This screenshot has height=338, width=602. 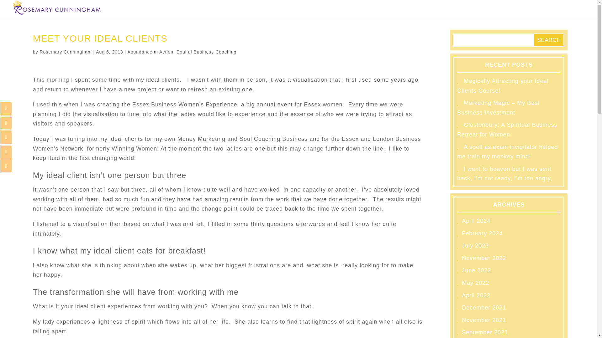 What do you see at coordinates (206, 52) in the screenshot?
I see `Soulful Business Coaching` at bounding box center [206, 52].